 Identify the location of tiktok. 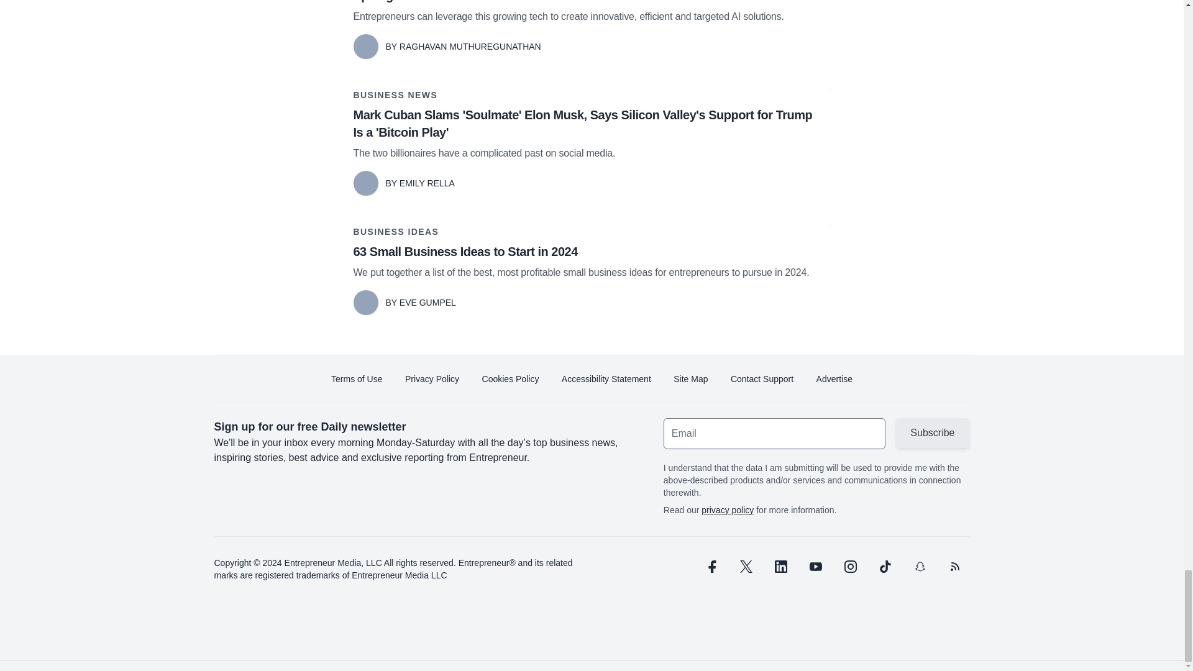
(884, 567).